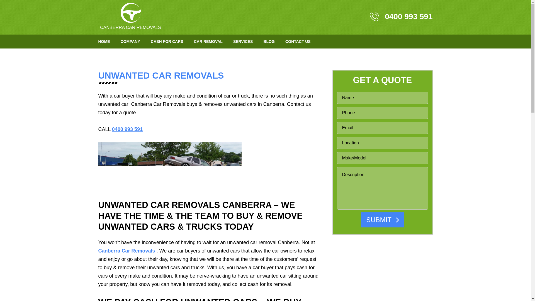 The height and width of the screenshot is (301, 535). I want to click on SERVICES, so click(243, 41).